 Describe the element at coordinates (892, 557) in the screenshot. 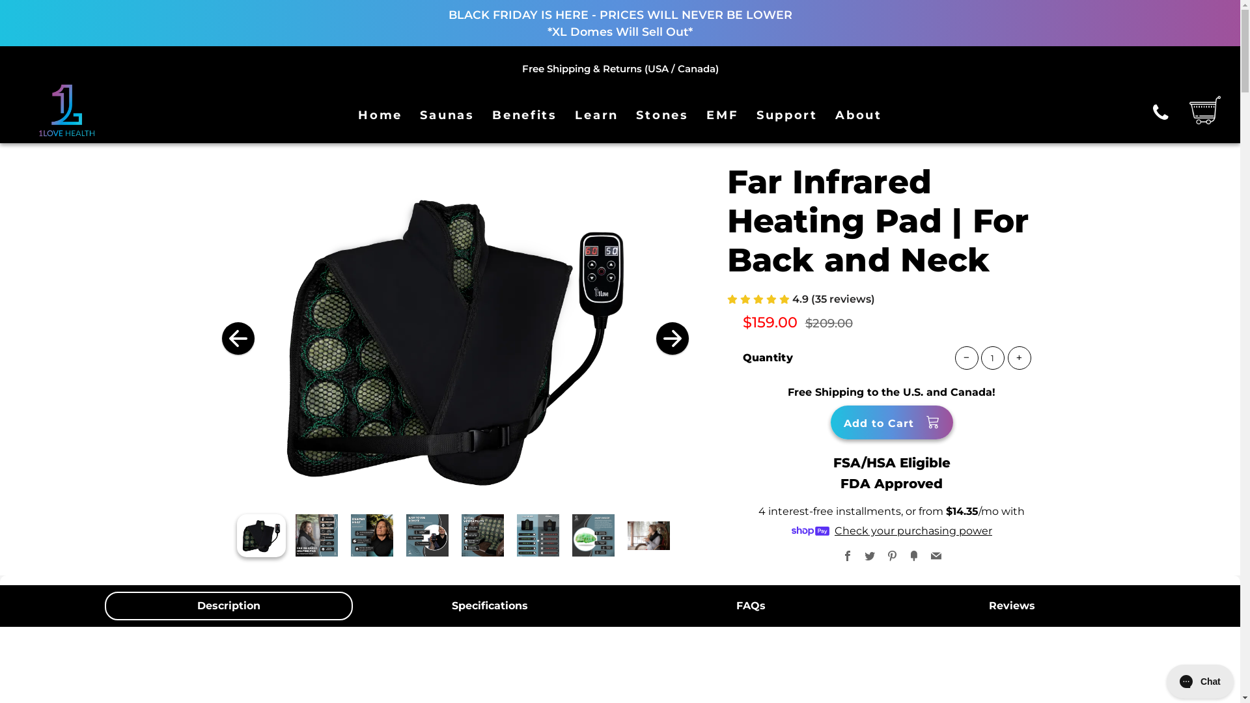

I see `Pinterest` at that location.